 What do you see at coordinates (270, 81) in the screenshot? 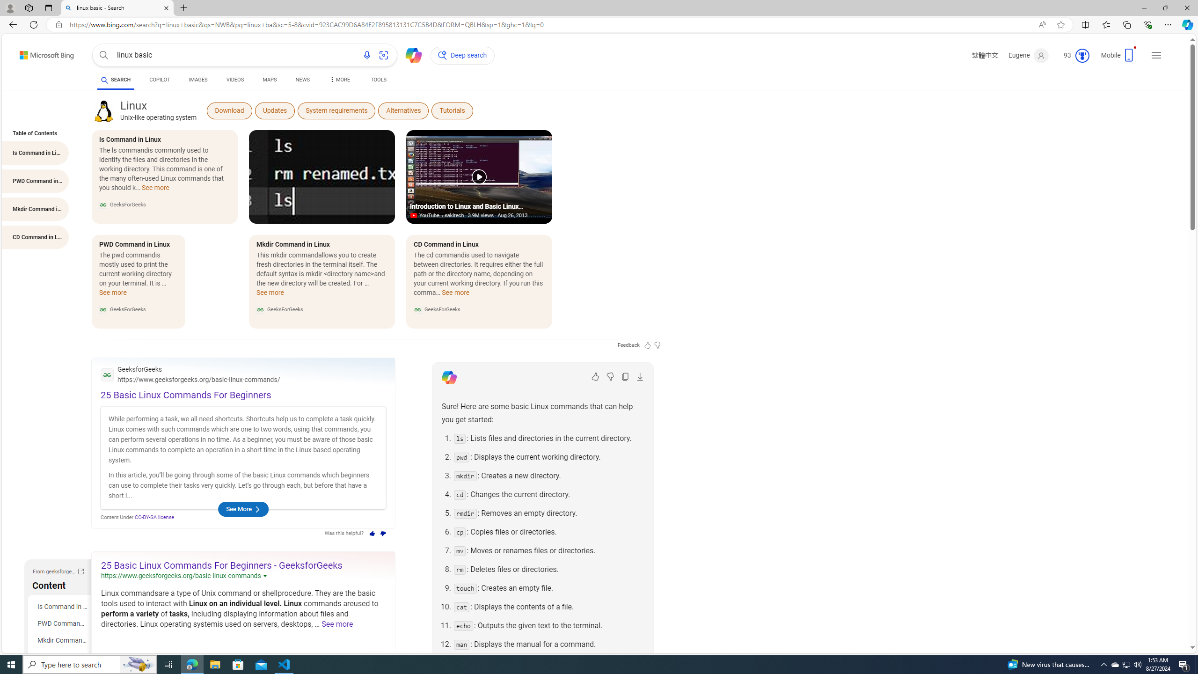
I see `MAPS` at bounding box center [270, 81].